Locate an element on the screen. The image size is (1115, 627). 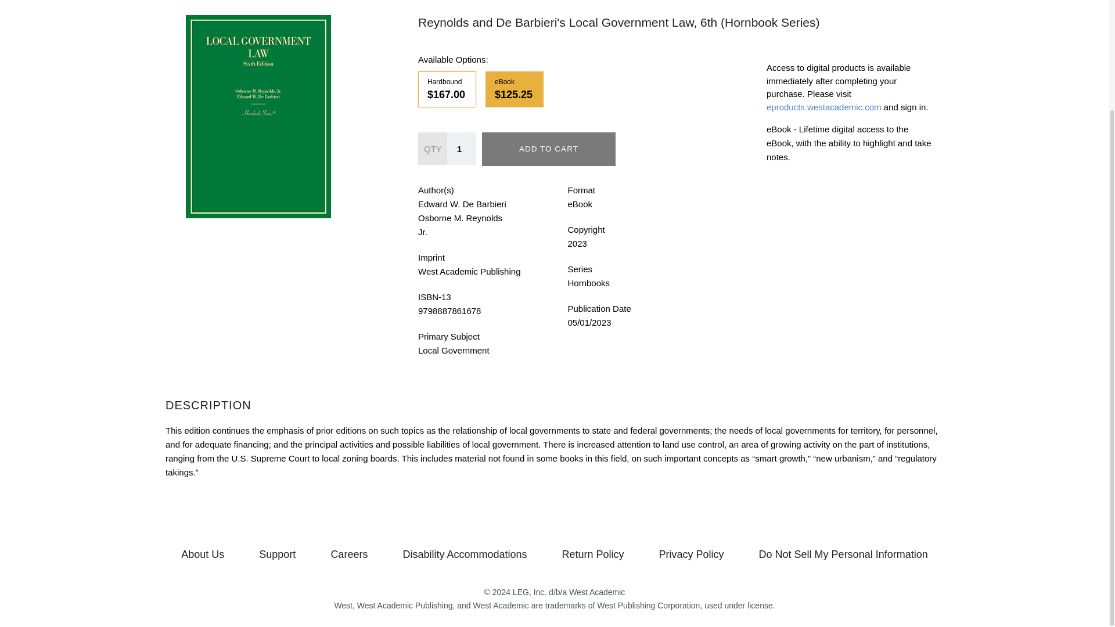
Disability Accommodations is located at coordinates (465, 554).